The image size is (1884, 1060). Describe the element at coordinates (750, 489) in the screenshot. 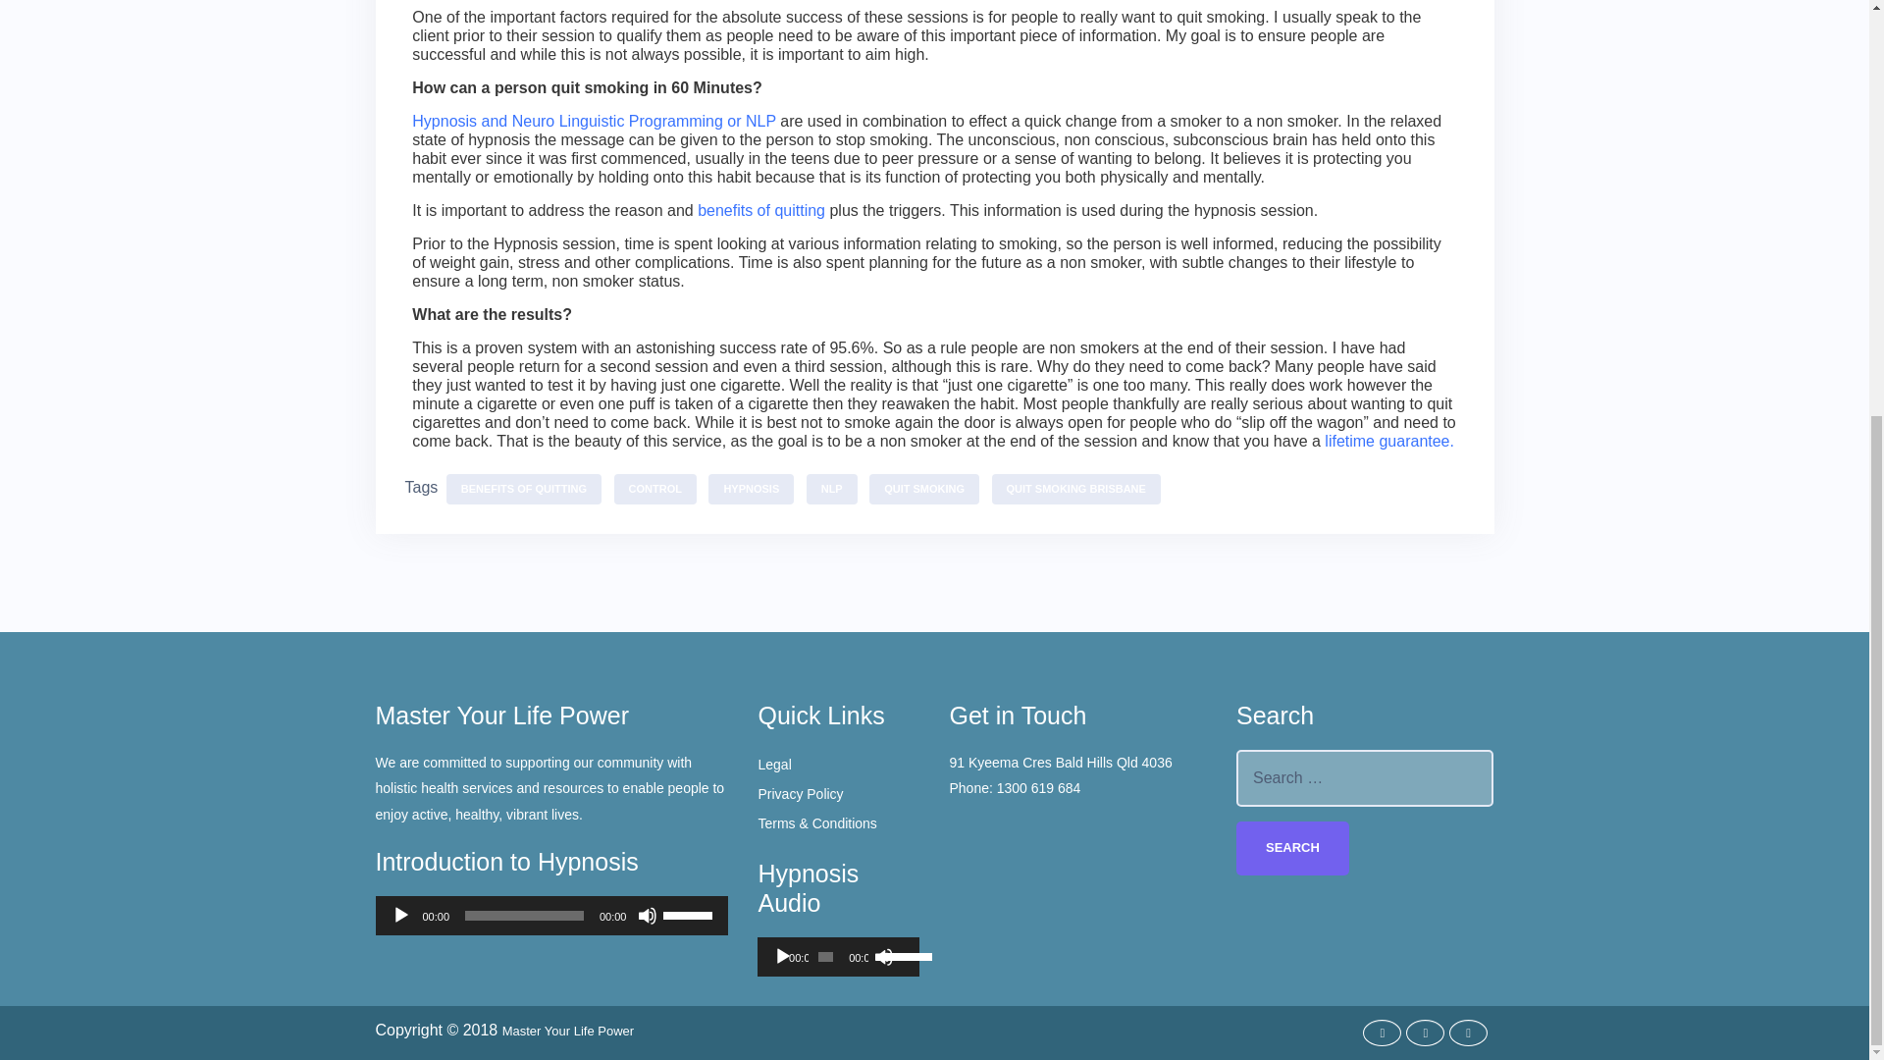

I see `HYPNOSIS` at that location.